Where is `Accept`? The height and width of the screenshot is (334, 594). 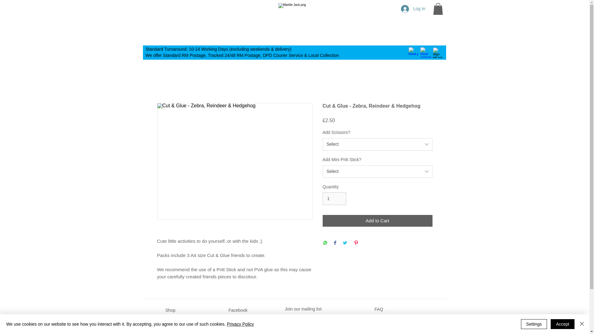
Accept is located at coordinates (562, 324).